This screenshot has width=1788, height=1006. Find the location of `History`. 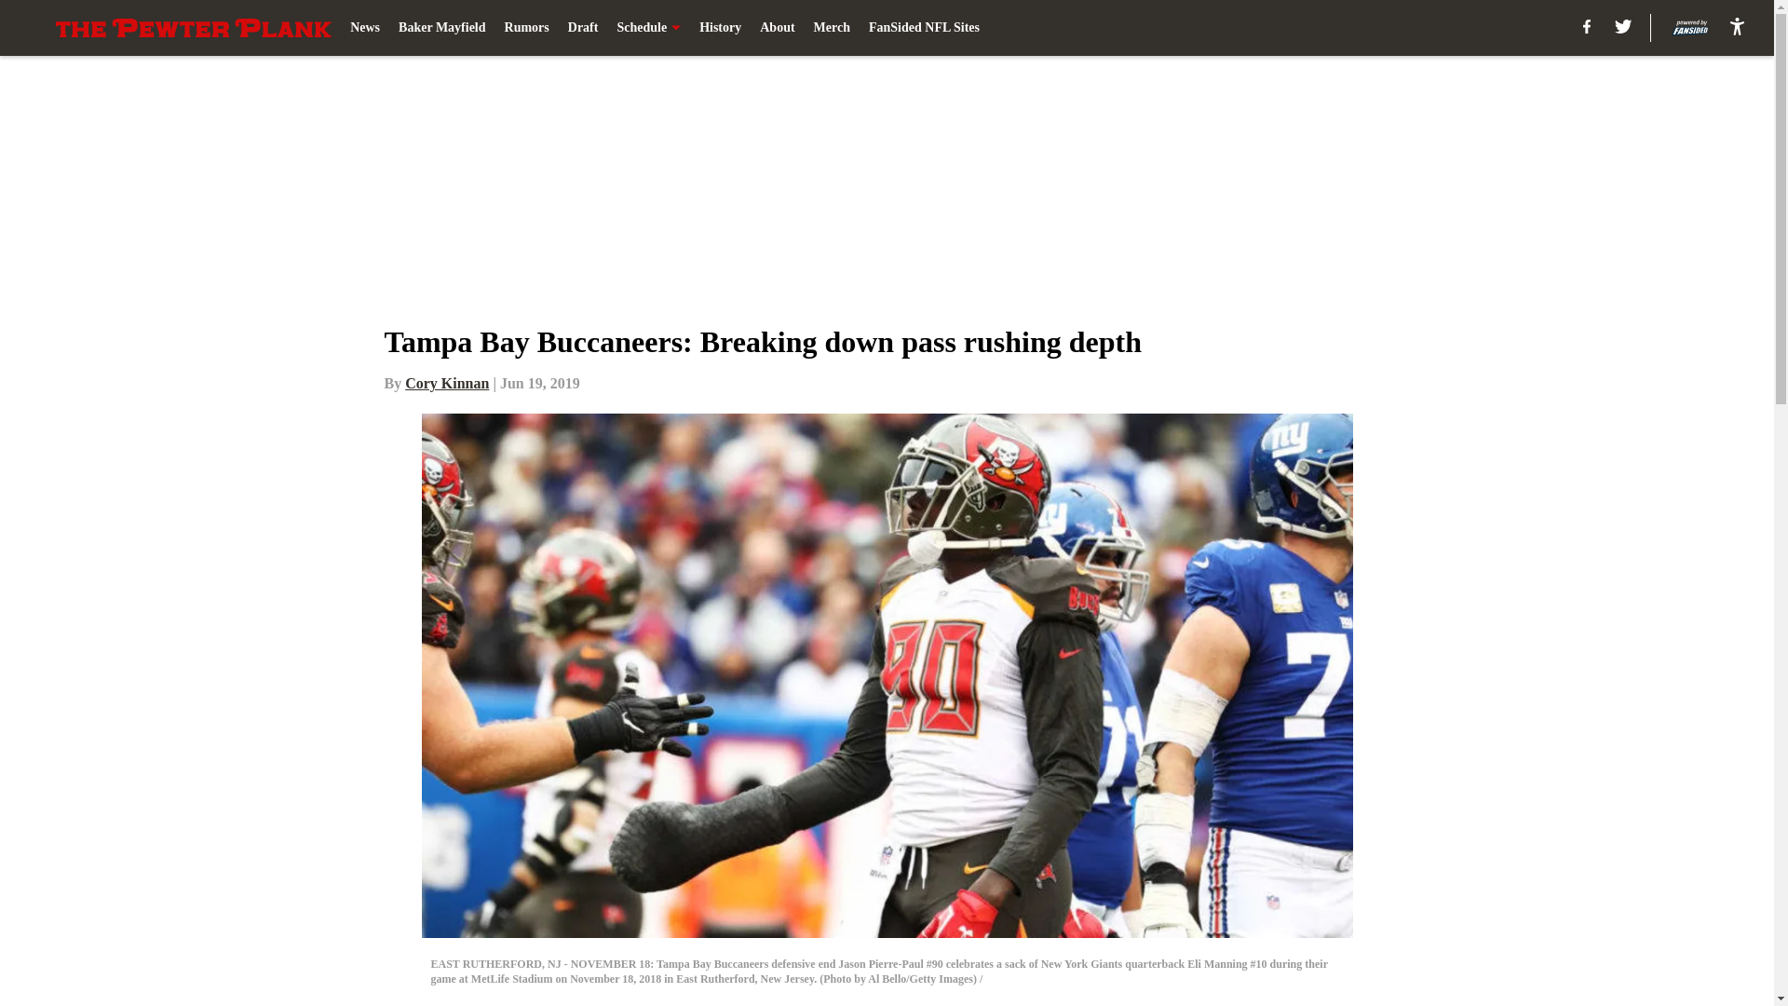

History is located at coordinates (720, 28).